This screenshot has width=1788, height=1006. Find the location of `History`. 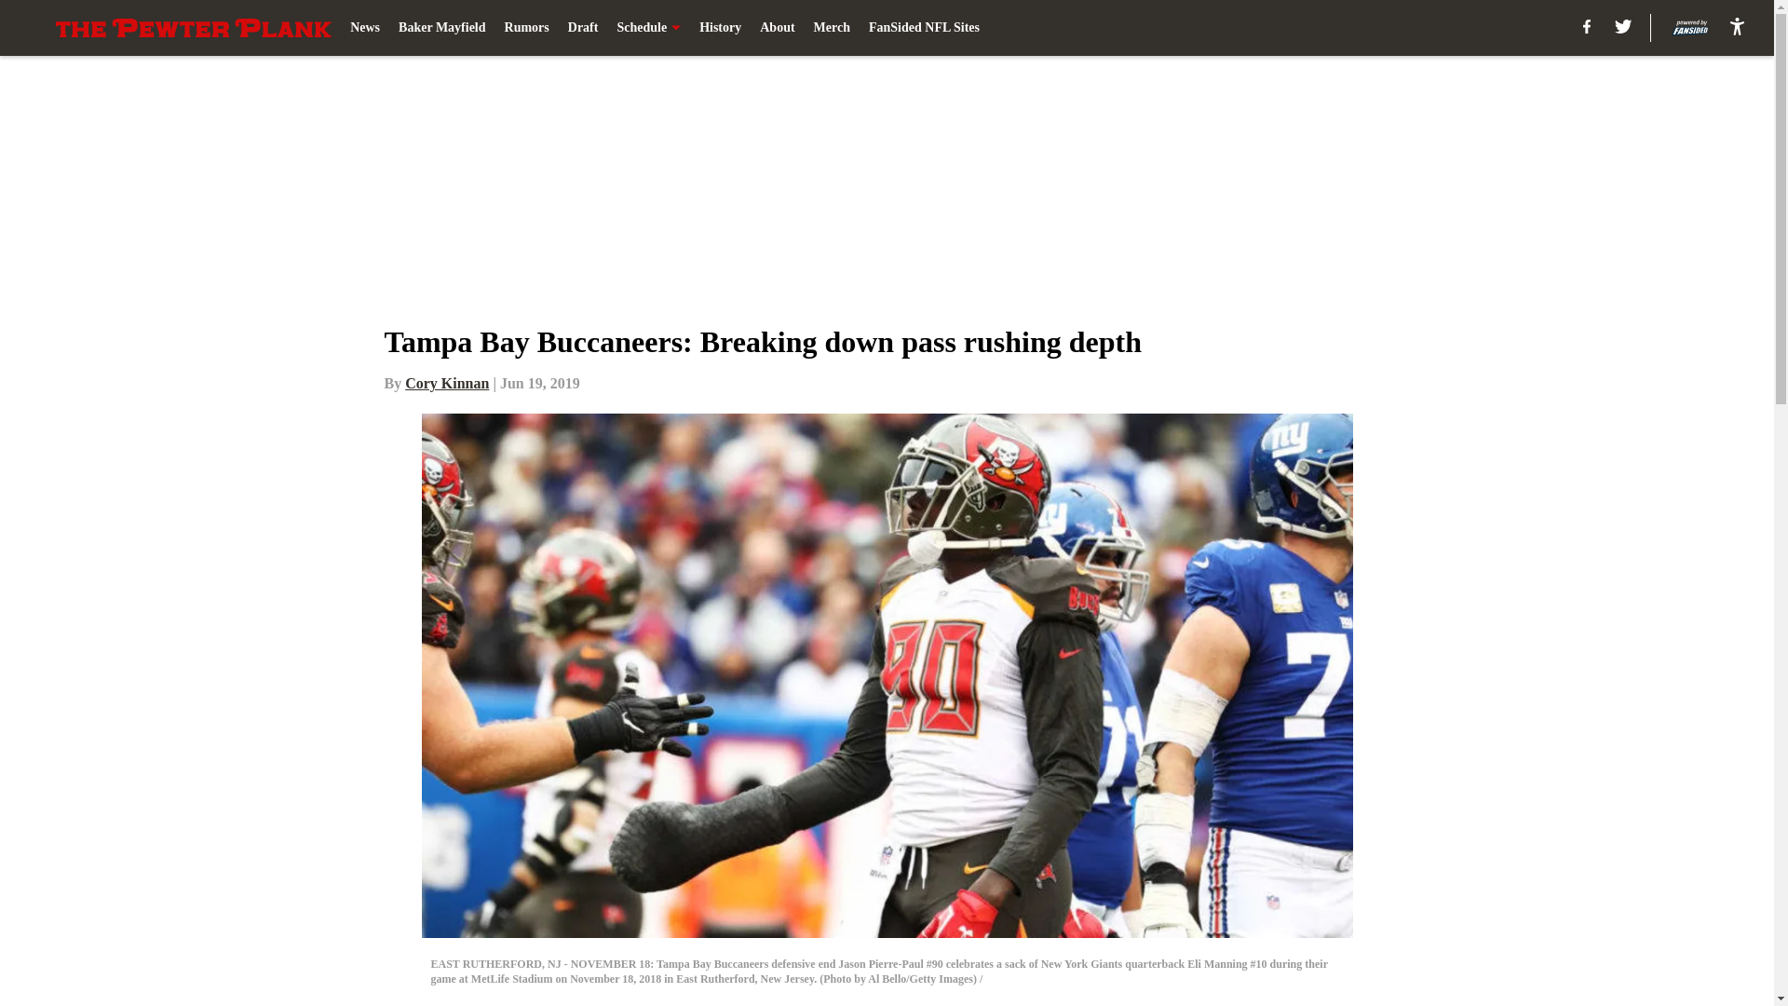

History is located at coordinates (720, 28).